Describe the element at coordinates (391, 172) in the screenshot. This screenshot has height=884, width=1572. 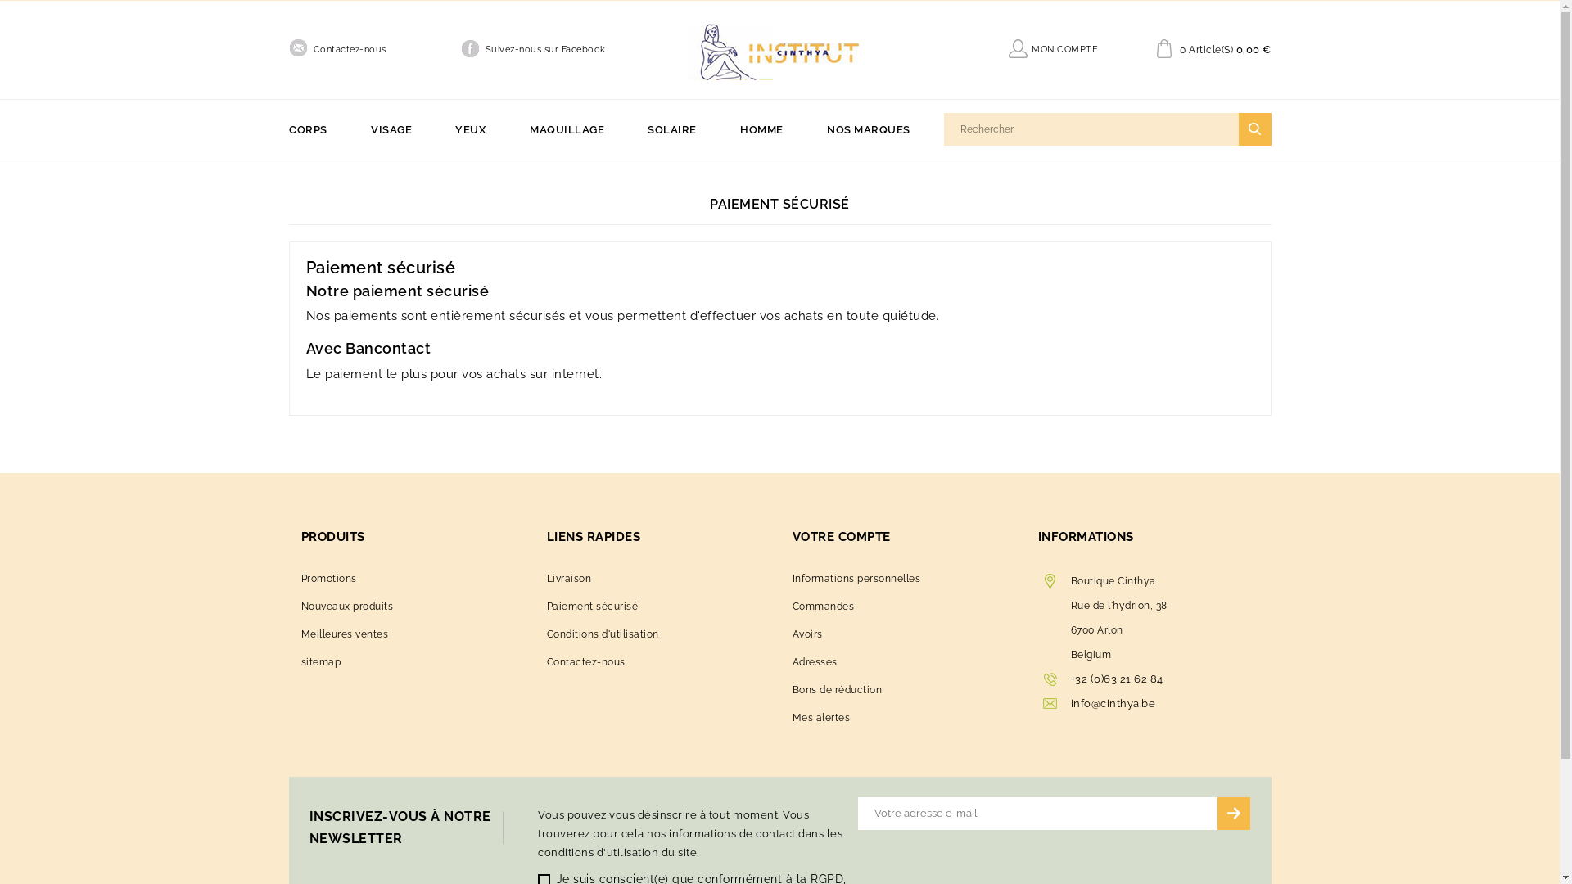
I see `Corps` at that location.